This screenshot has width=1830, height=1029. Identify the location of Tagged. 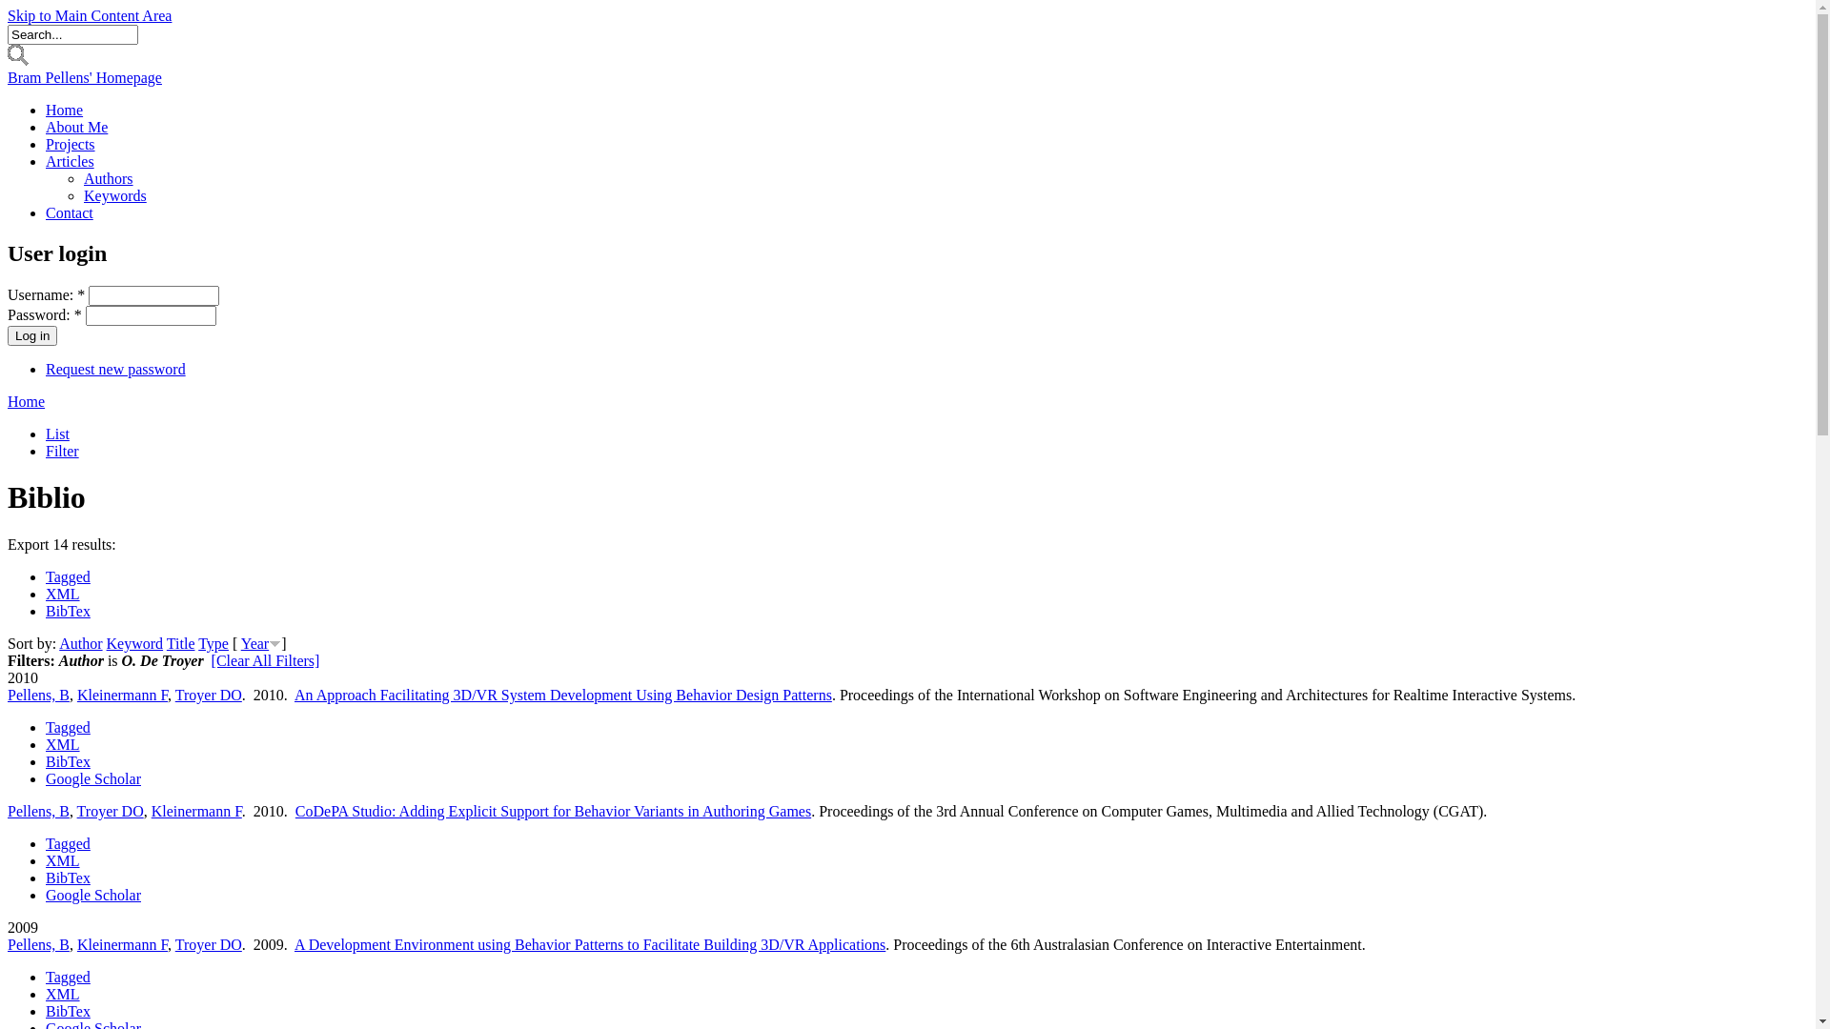
(69, 843).